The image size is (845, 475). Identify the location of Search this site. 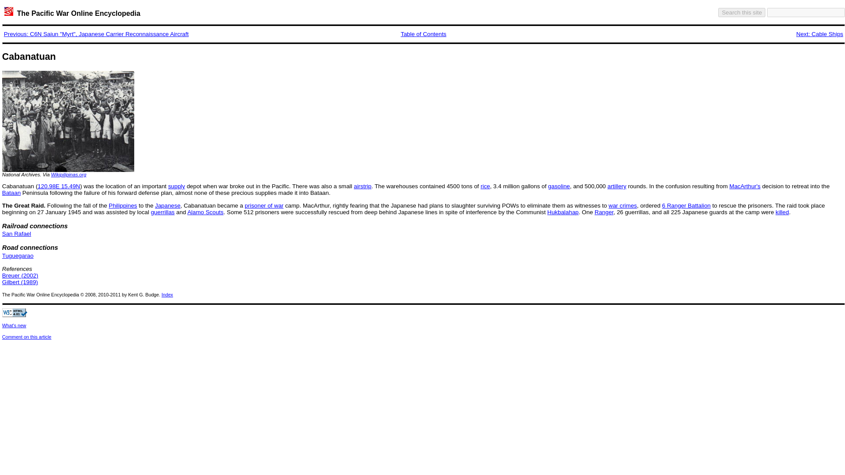
(742, 12).